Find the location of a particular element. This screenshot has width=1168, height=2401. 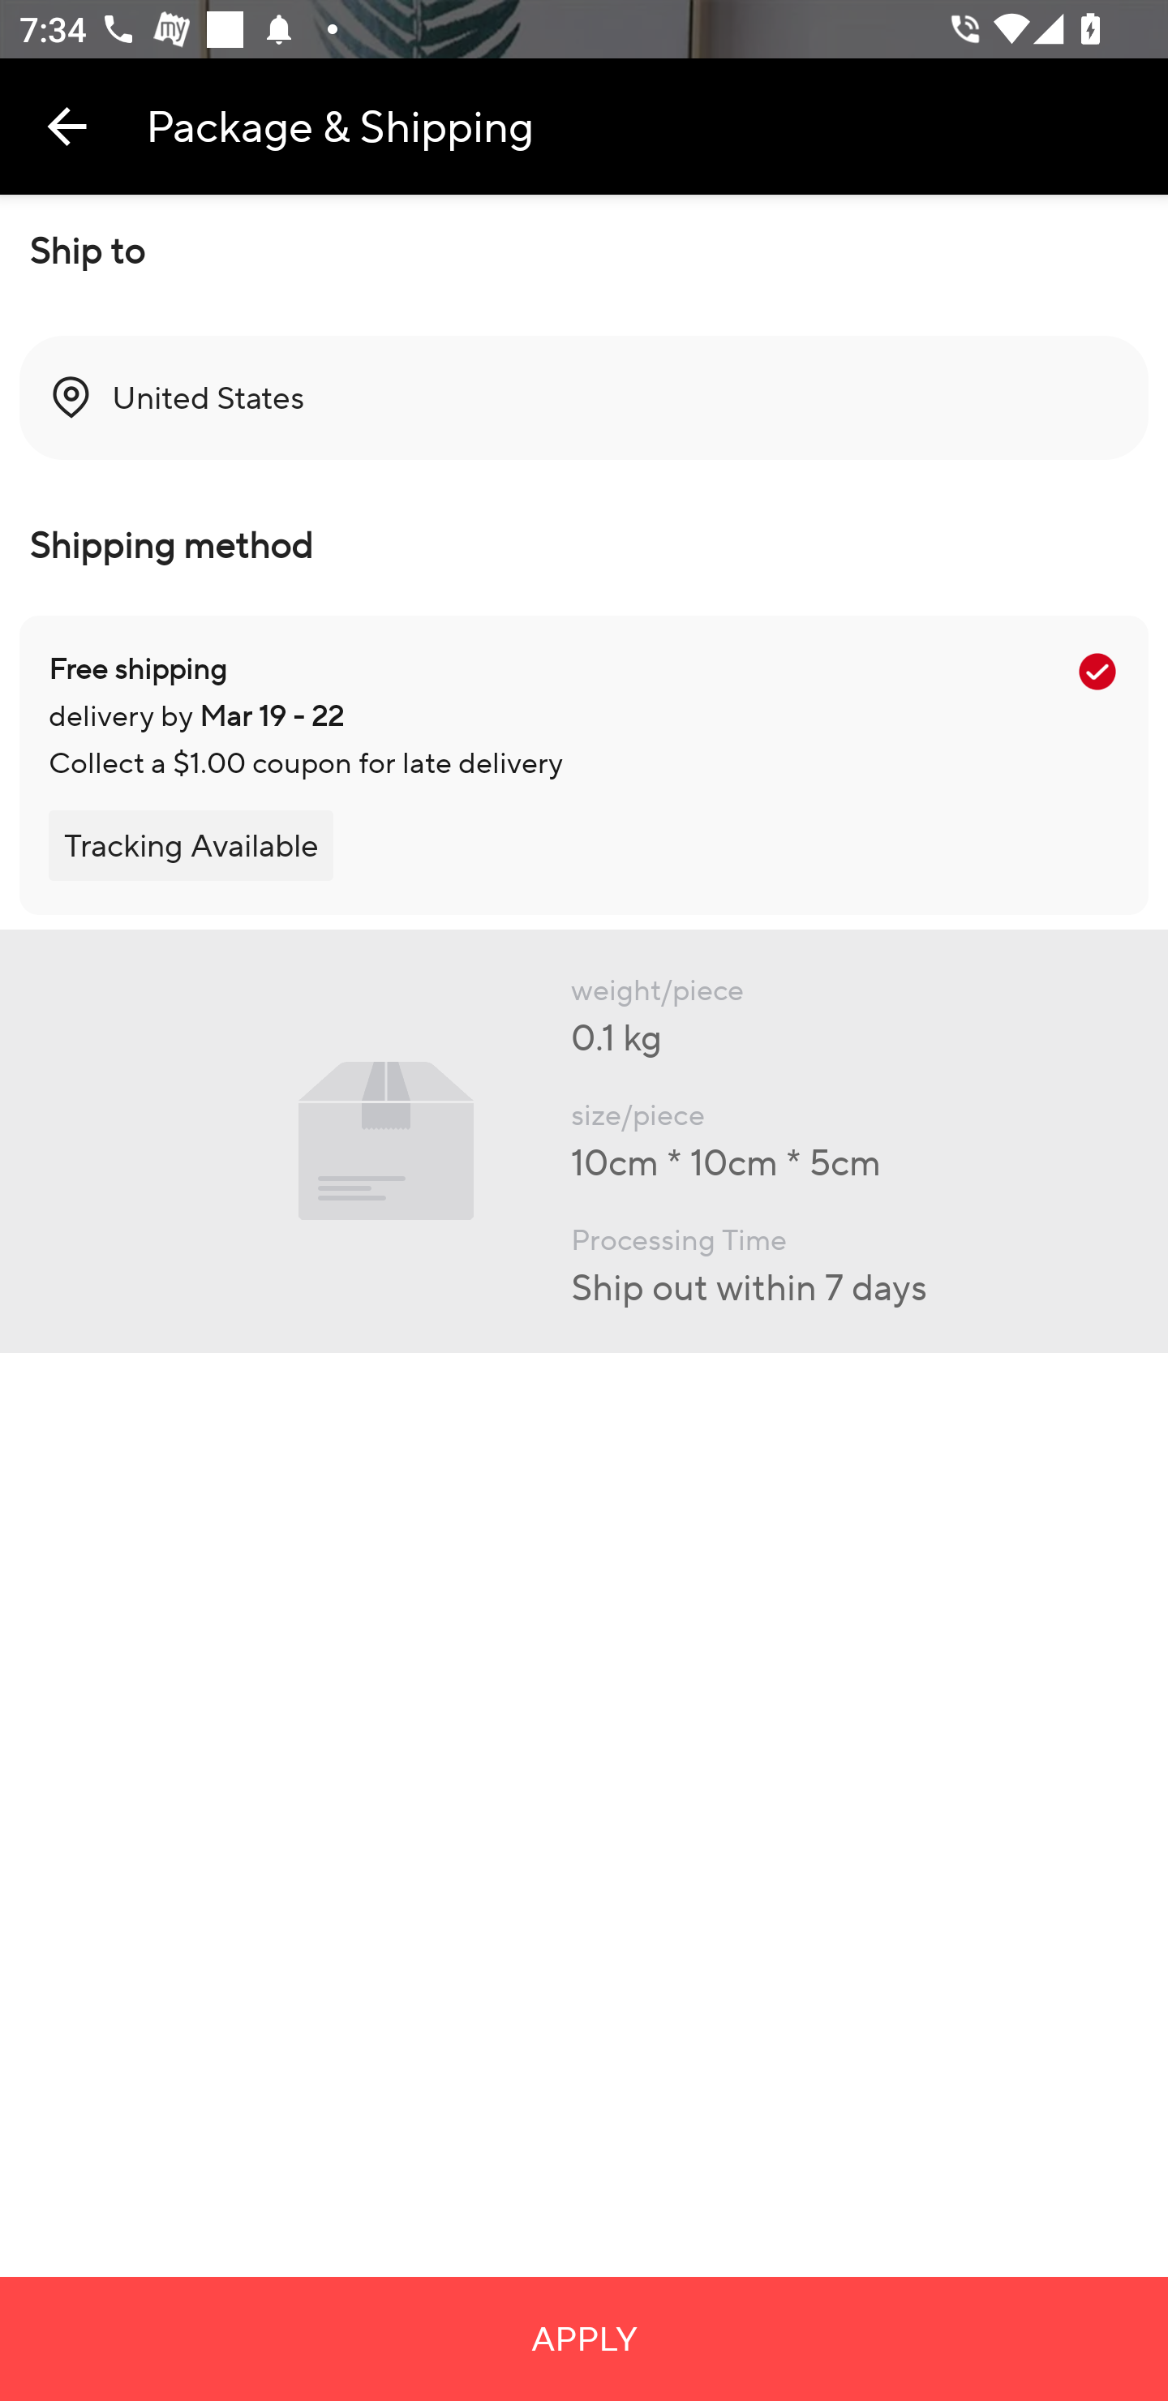

APPLY is located at coordinates (584, 2339).